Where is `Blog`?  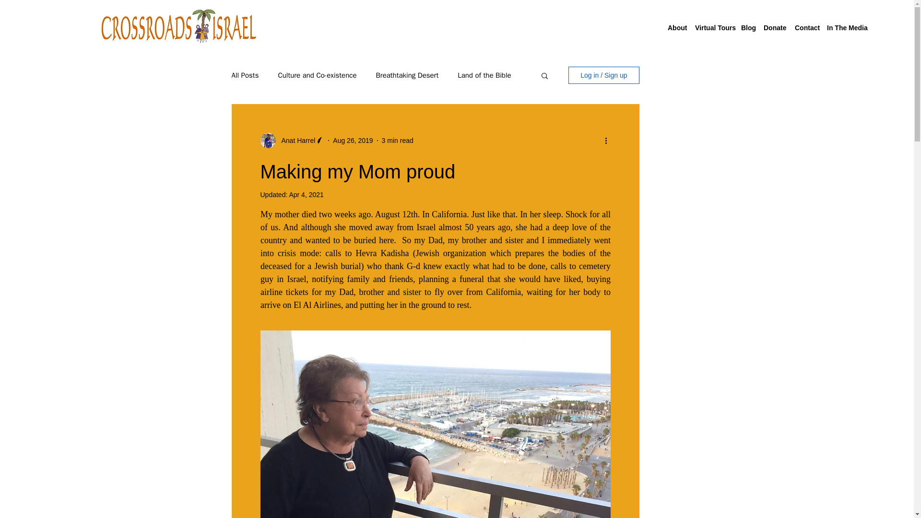
Blog is located at coordinates (747, 28).